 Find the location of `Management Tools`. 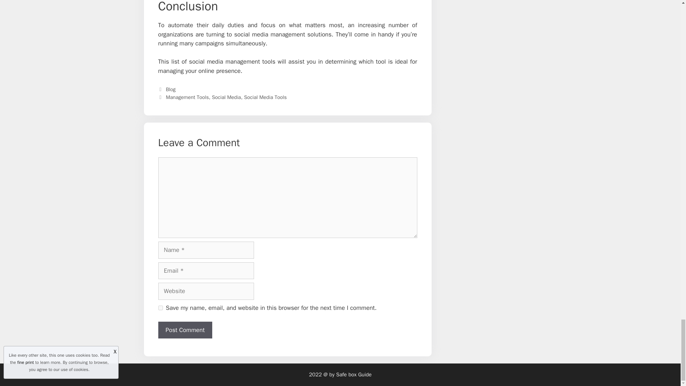

Management Tools is located at coordinates (187, 97).